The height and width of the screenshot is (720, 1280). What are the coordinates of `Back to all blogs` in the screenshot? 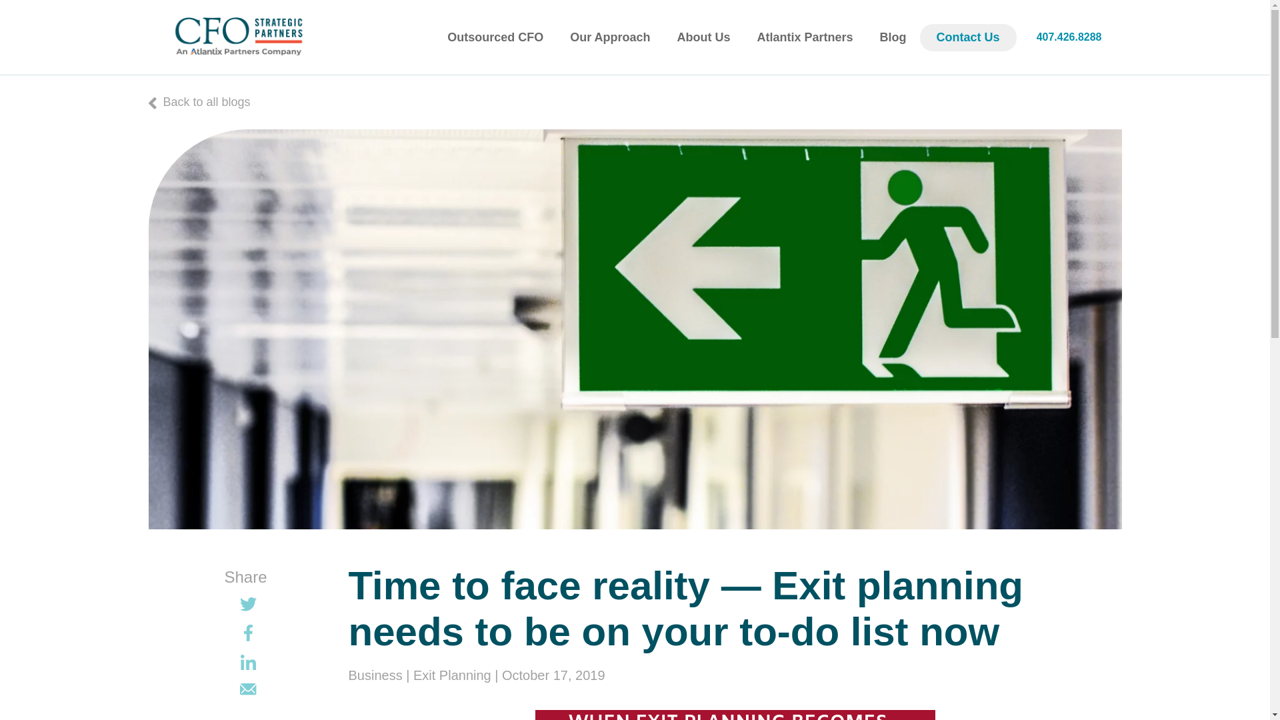 It's located at (199, 101).